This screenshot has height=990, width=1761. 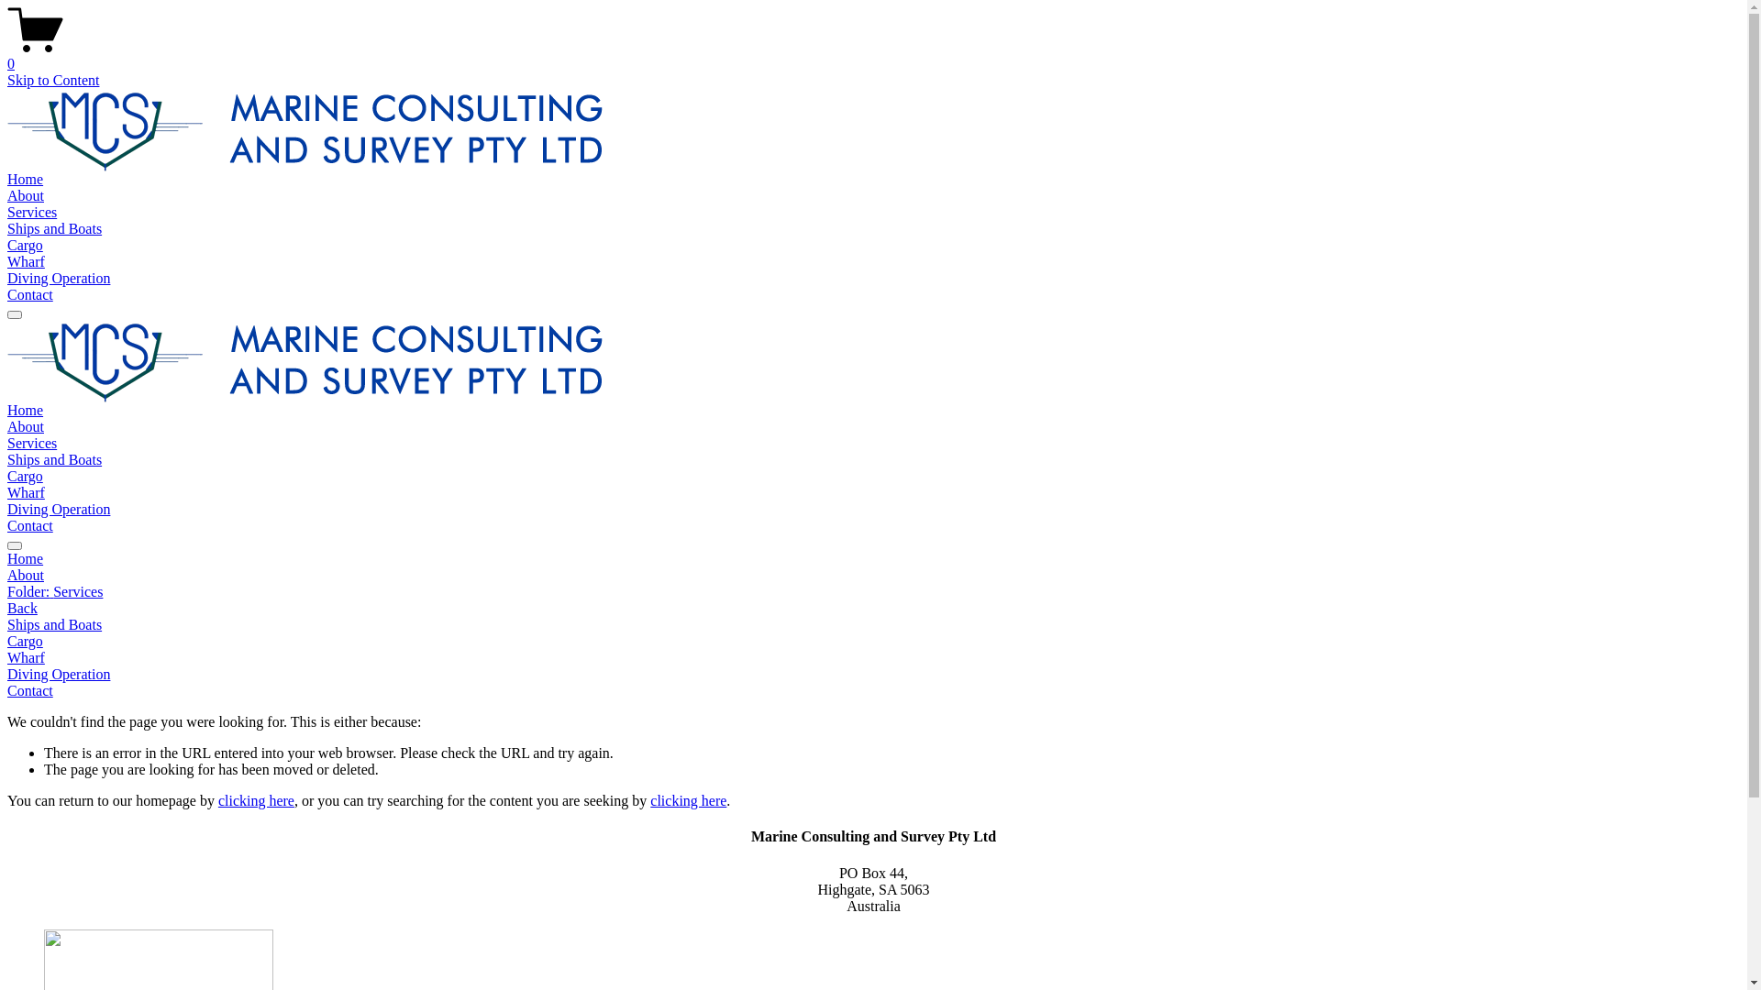 I want to click on Wharf, so click(x=26, y=493).